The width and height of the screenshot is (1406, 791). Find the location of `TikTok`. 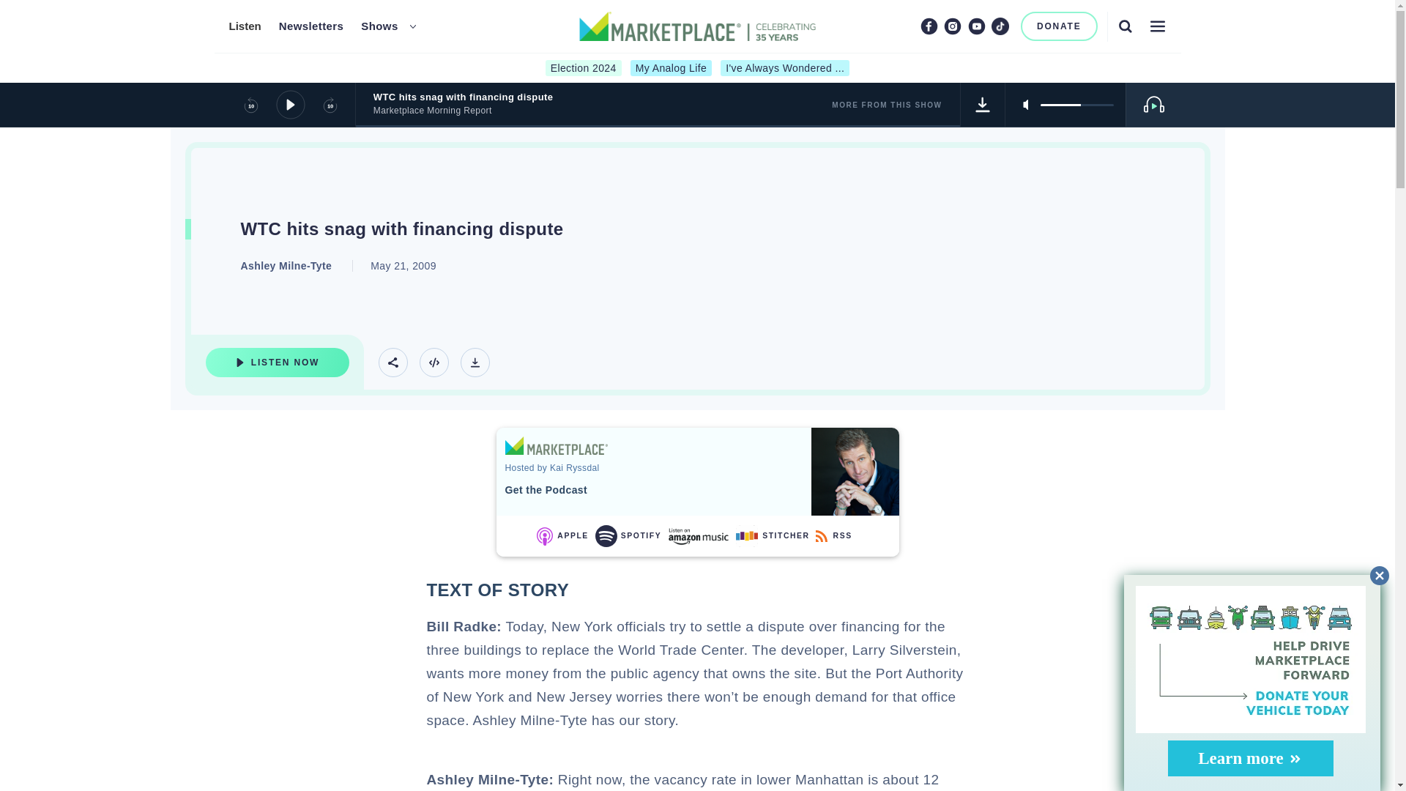

TikTok is located at coordinates (1000, 26).